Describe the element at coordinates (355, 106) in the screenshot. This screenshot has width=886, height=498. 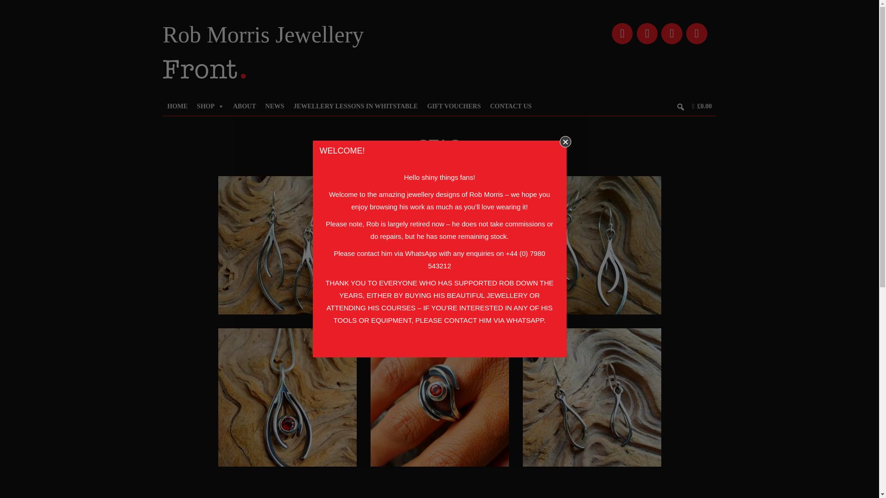
I see `JEWELLERY LESSONS IN WHITSTABLE` at that location.